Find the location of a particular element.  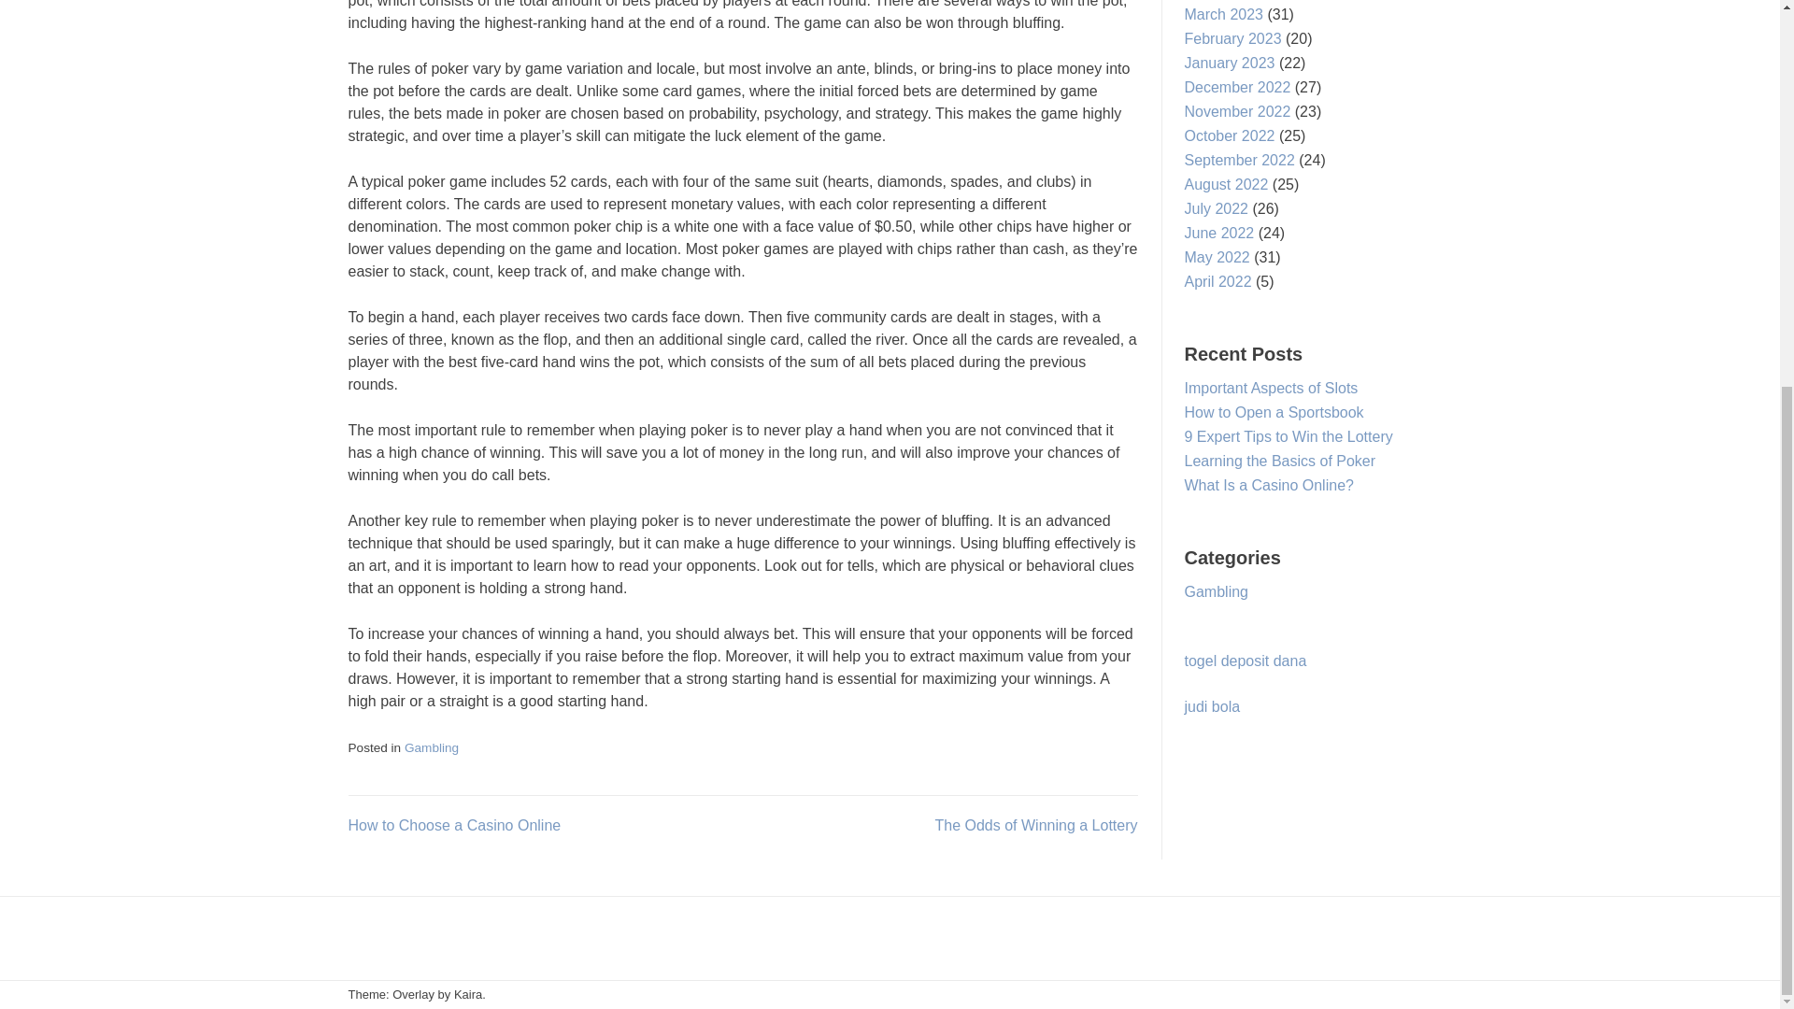

July 2022 is located at coordinates (1217, 208).